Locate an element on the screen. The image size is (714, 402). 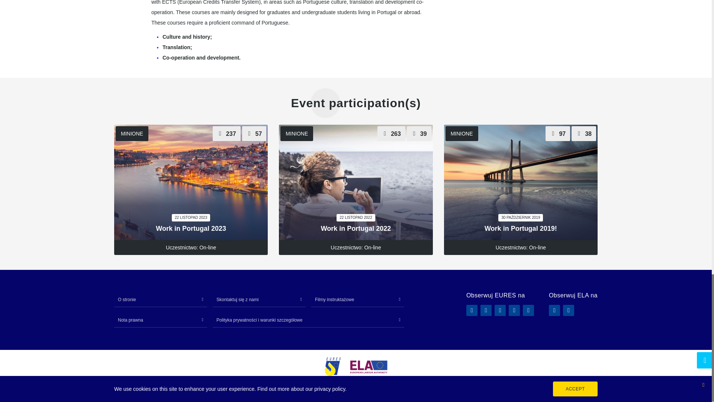
EURES na YouTube is located at coordinates (528, 310).